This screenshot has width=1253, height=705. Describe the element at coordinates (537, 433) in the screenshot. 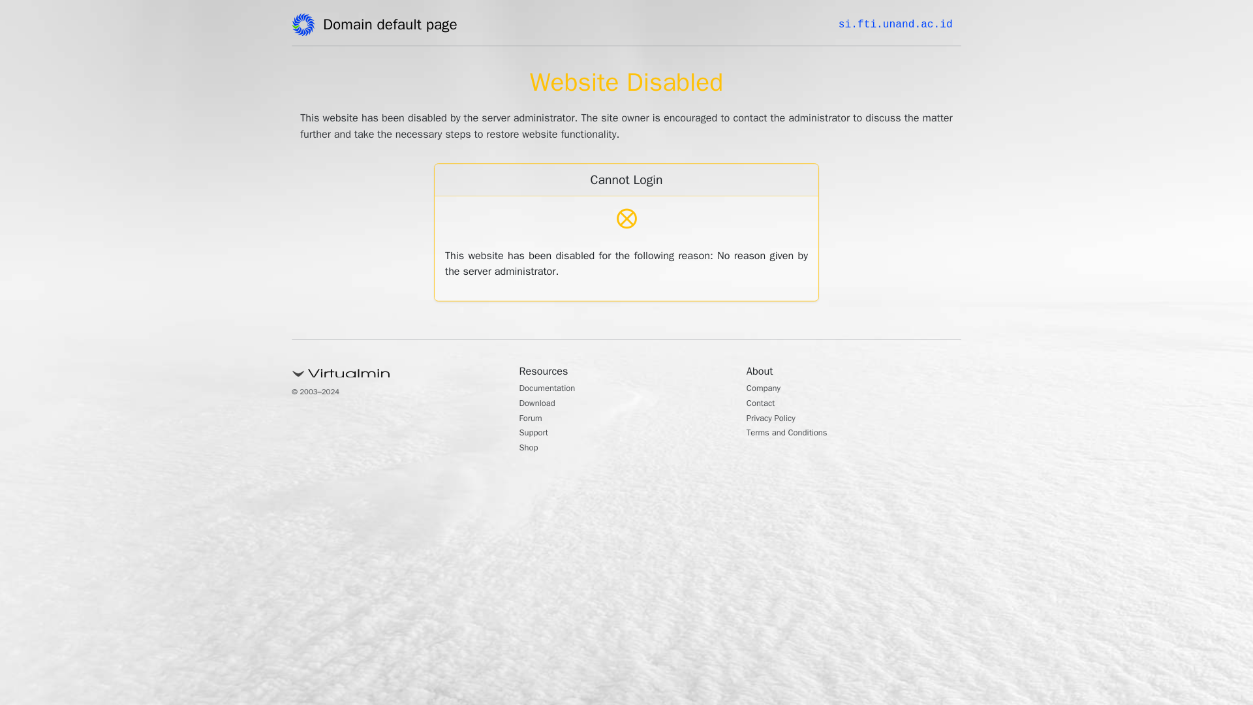

I see `Support` at that location.